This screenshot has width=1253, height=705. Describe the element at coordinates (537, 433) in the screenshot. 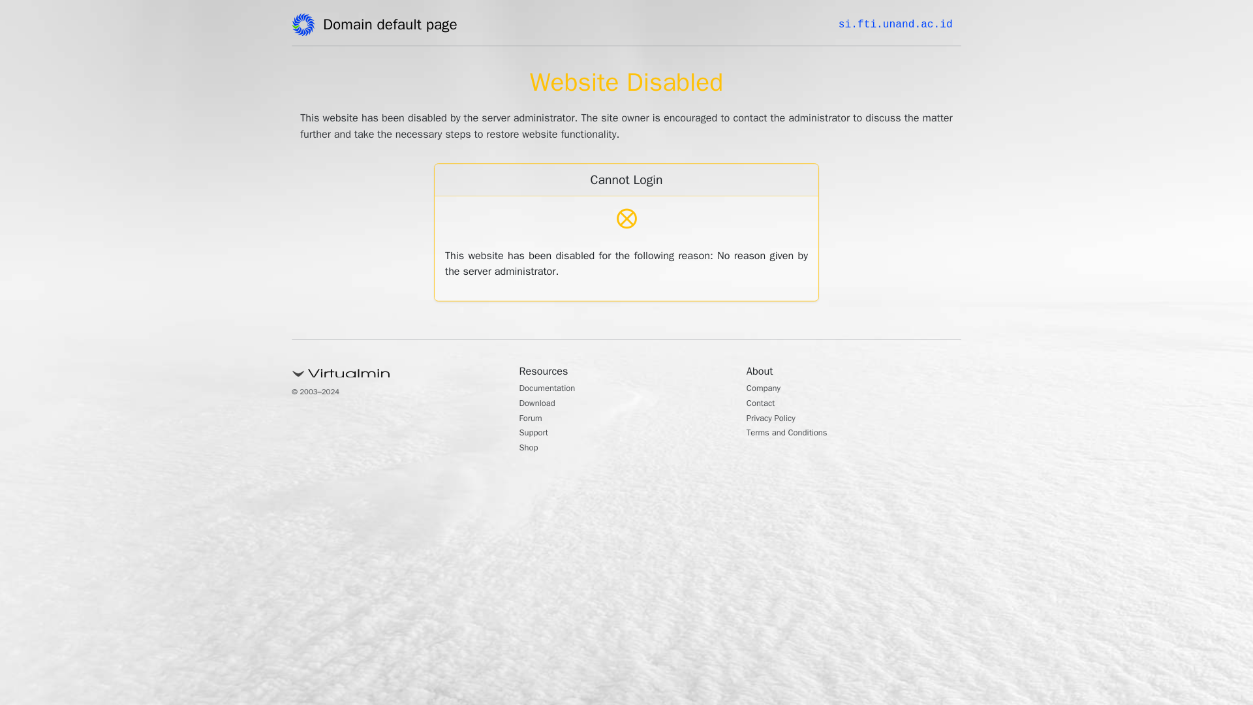

I see `Support` at that location.